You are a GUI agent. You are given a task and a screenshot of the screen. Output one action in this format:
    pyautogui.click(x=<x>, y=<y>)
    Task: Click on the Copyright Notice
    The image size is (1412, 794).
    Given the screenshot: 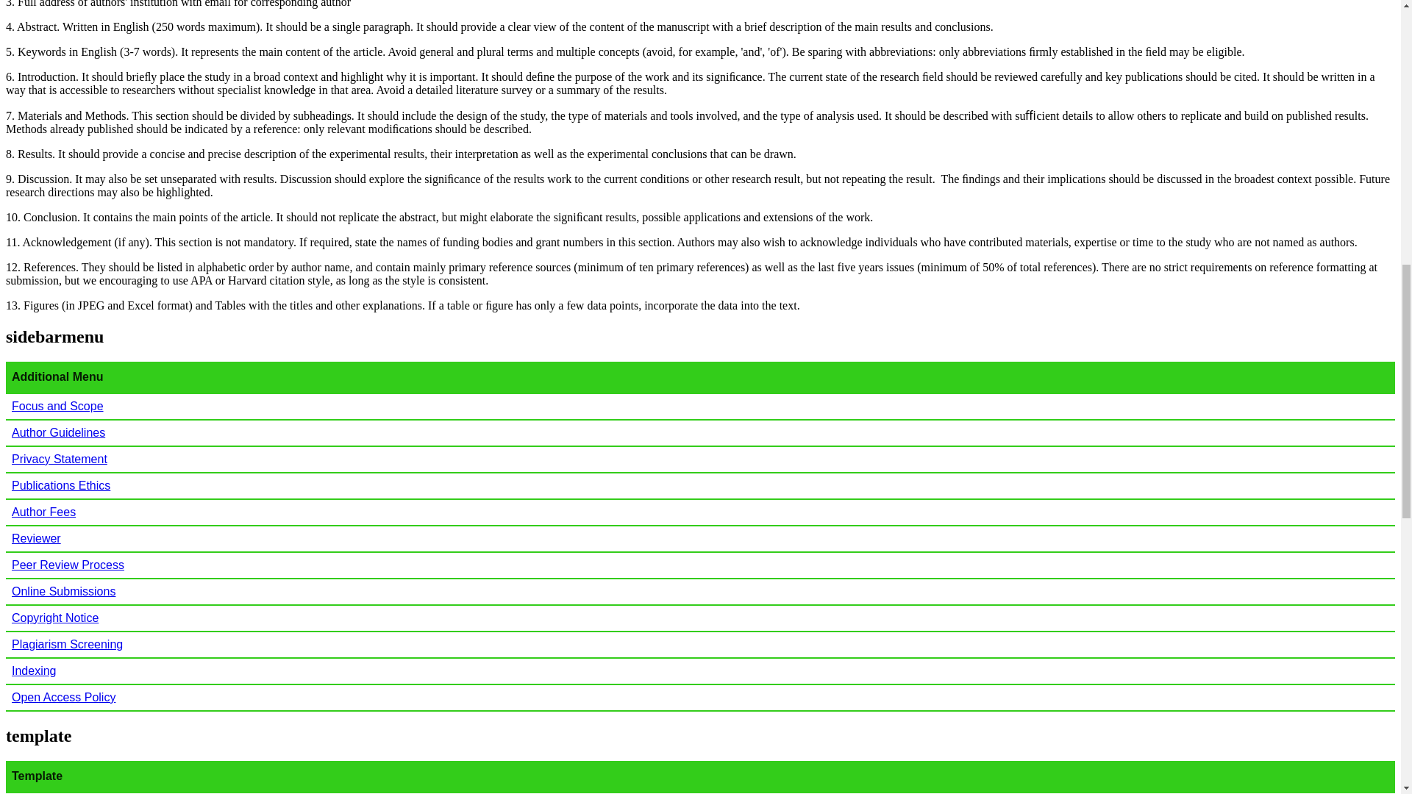 What is the action you would take?
    pyautogui.click(x=54, y=618)
    